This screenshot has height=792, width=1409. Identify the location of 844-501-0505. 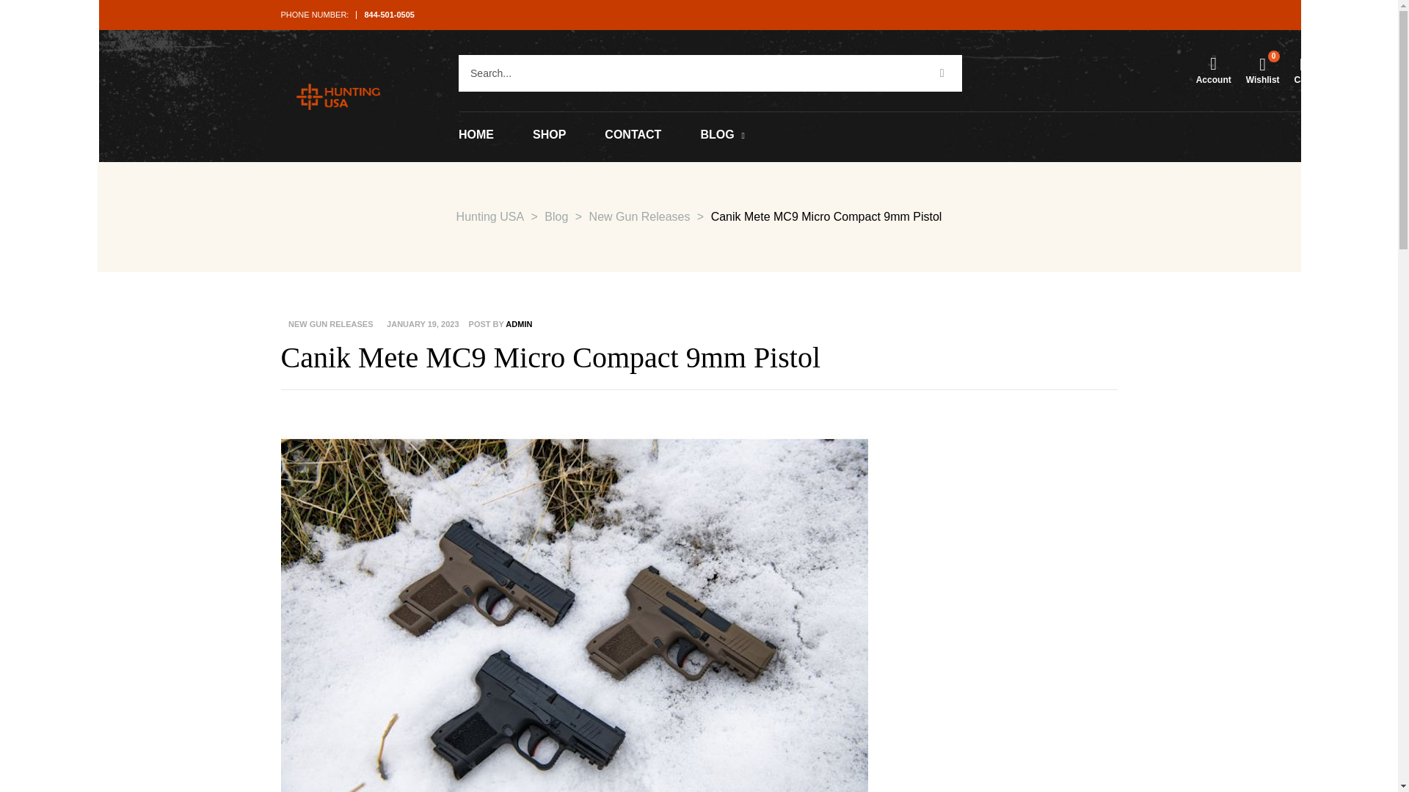
(389, 15).